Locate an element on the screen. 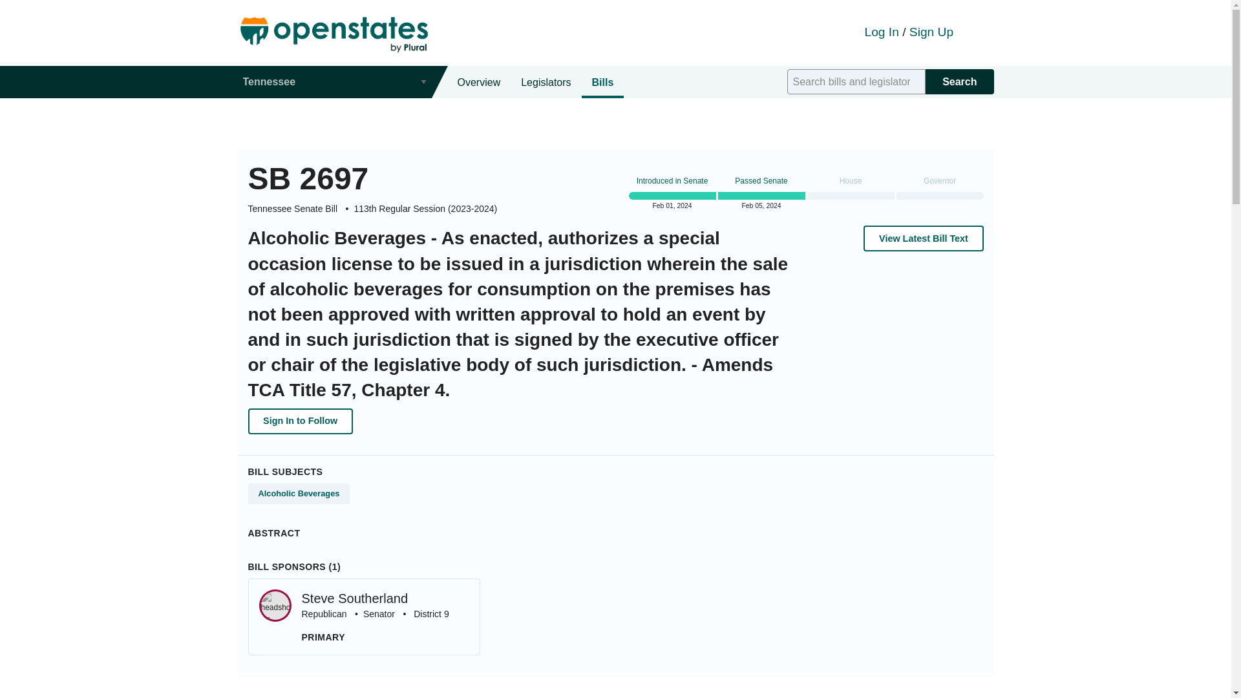 The width and height of the screenshot is (1241, 698). Overview is located at coordinates (479, 81).